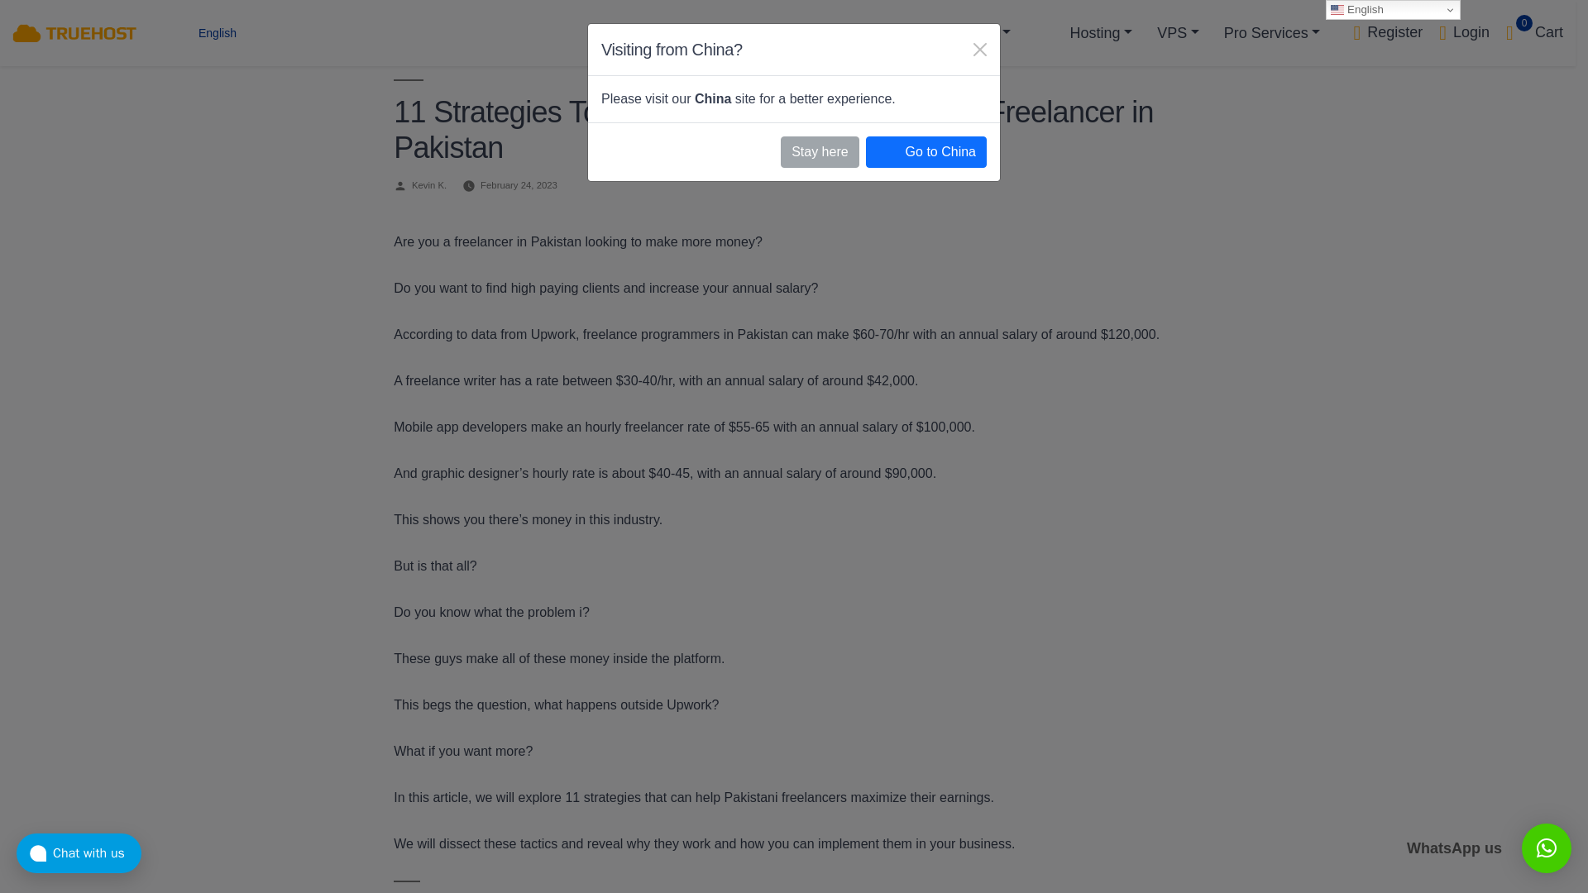 The height and width of the screenshot is (893, 1588). What do you see at coordinates (1533, 31) in the screenshot?
I see `VPS` at bounding box center [1533, 31].